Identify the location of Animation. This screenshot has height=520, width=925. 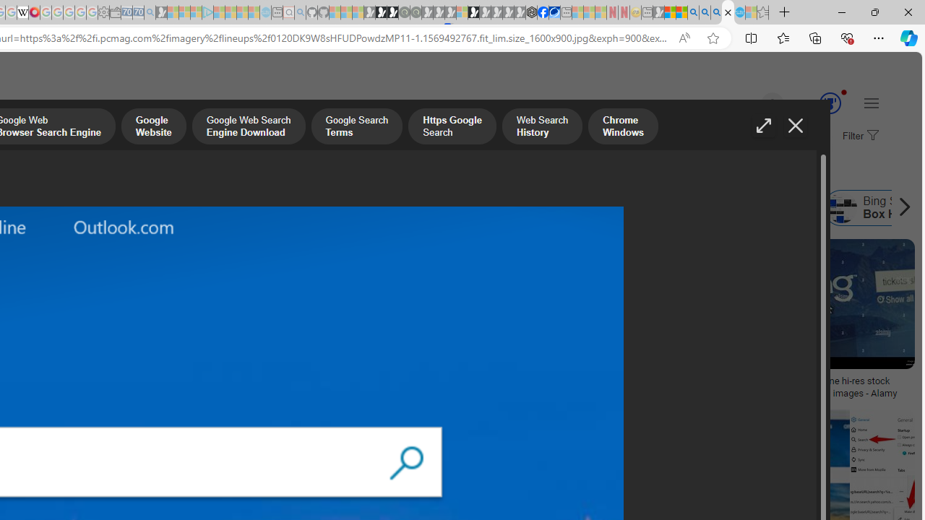
(844, 92).